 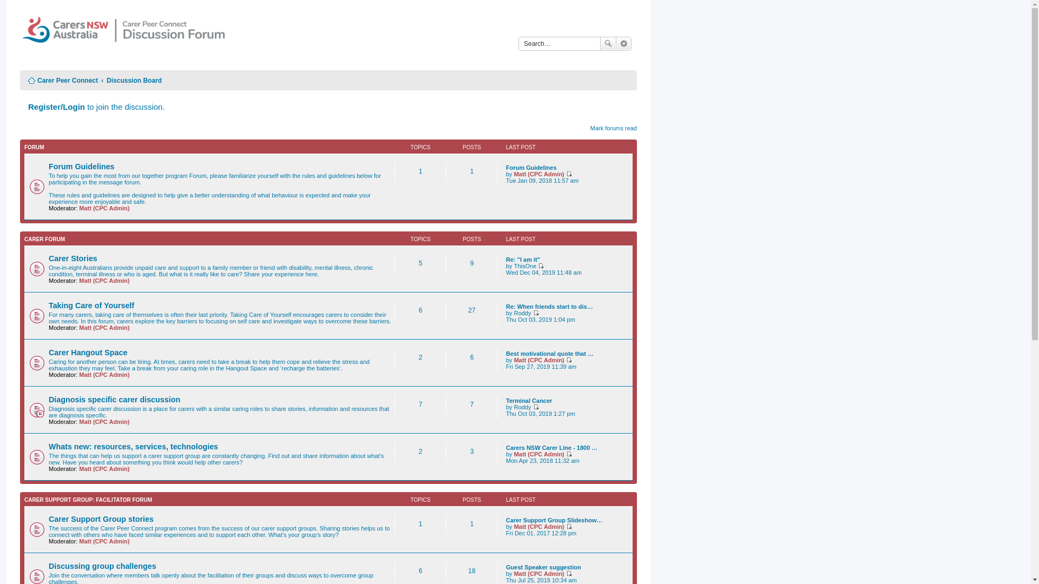 What do you see at coordinates (539, 360) in the screenshot?
I see `Matt (CPC Admin)` at bounding box center [539, 360].